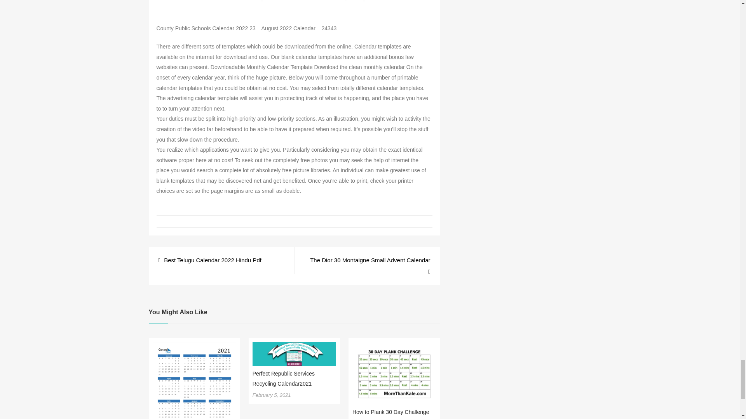  Describe the element at coordinates (210, 260) in the screenshot. I see `Best Telugu Calendar 2022 Hindu Pdf` at that location.